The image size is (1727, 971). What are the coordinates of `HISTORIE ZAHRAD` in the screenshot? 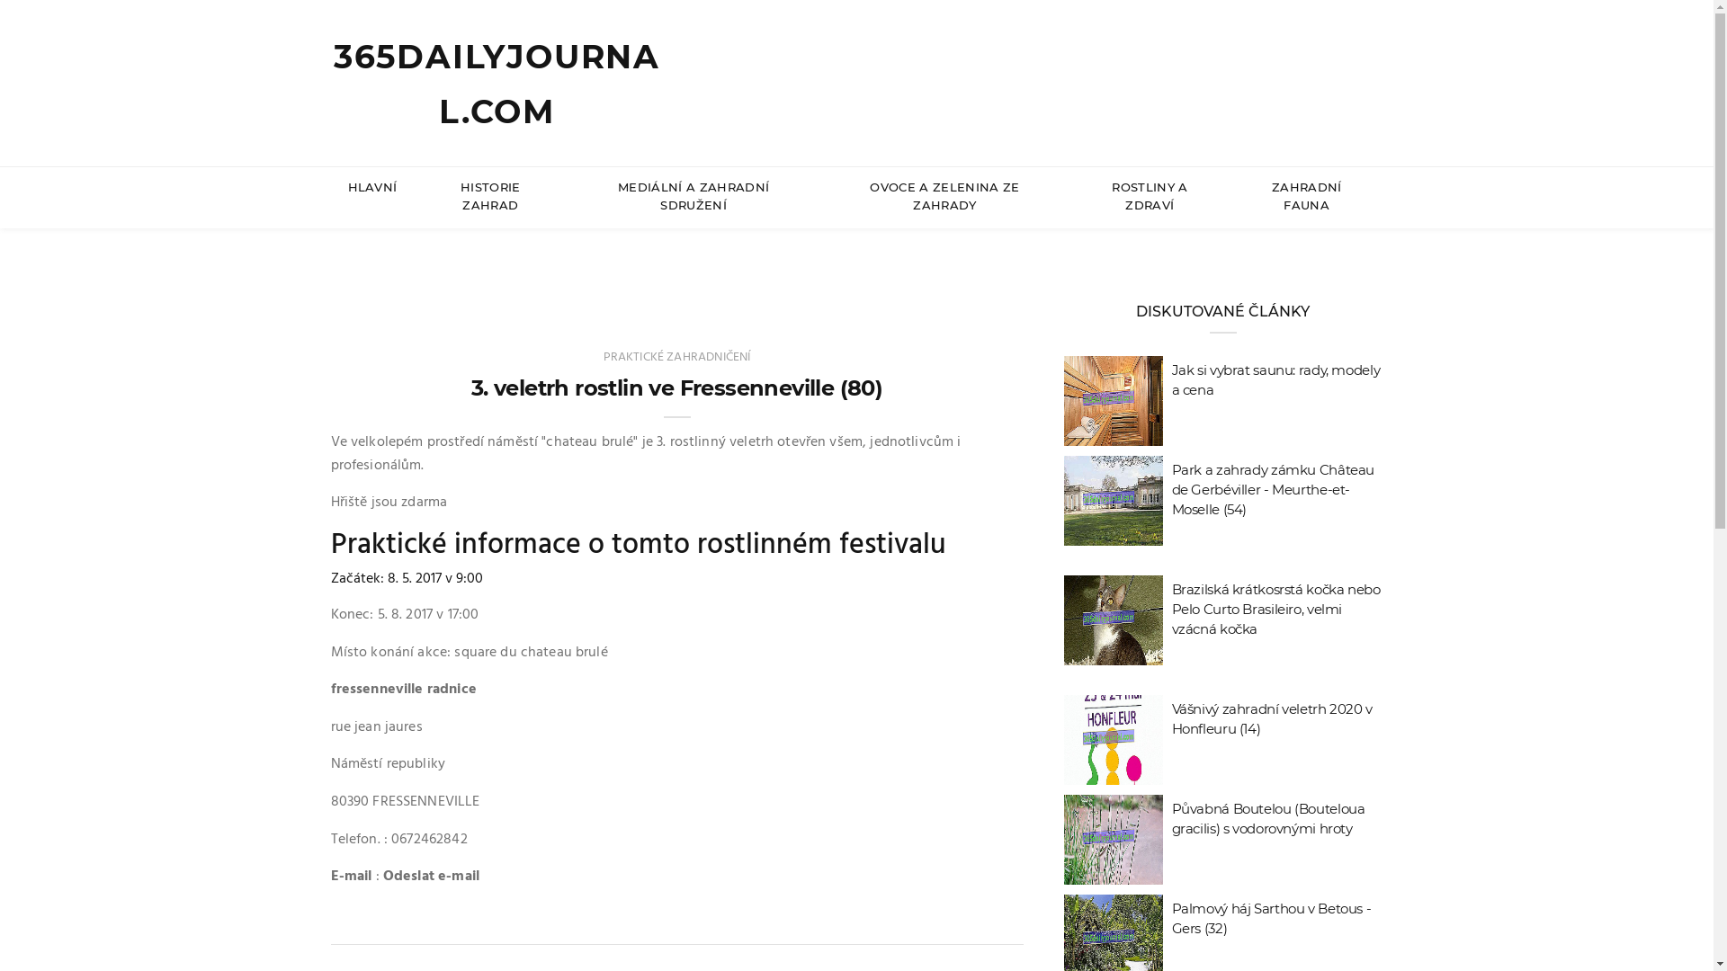 It's located at (490, 197).